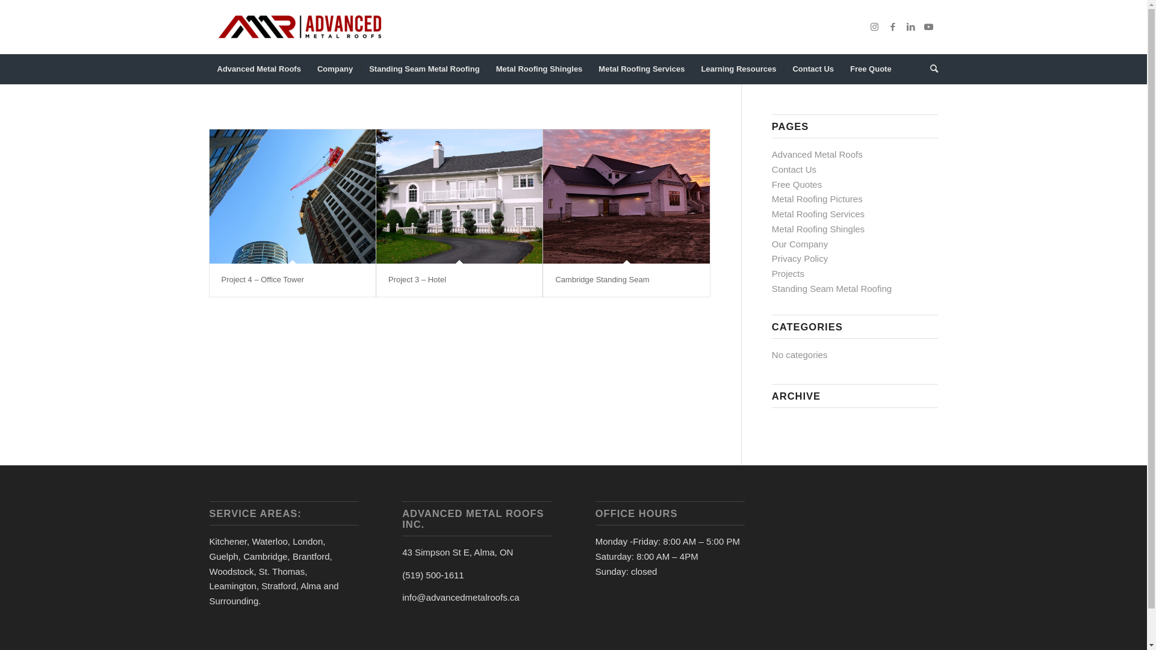 Image resolution: width=1156 pixels, height=650 pixels. Describe the element at coordinates (797, 184) in the screenshot. I see `Free Quotes` at that location.